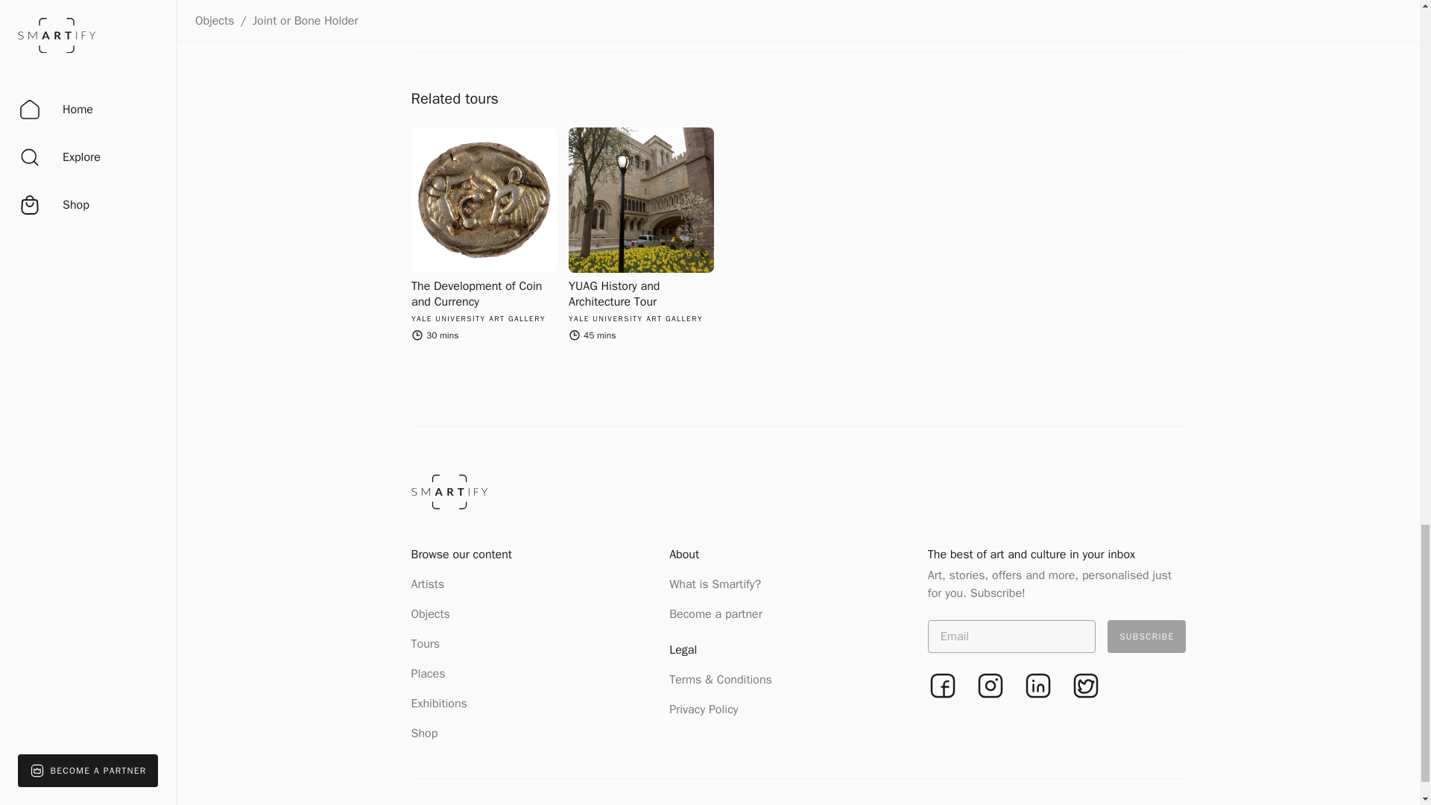  What do you see at coordinates (428, 674) in the screenshot?
I see `Places` at bounding box center [428, 674].